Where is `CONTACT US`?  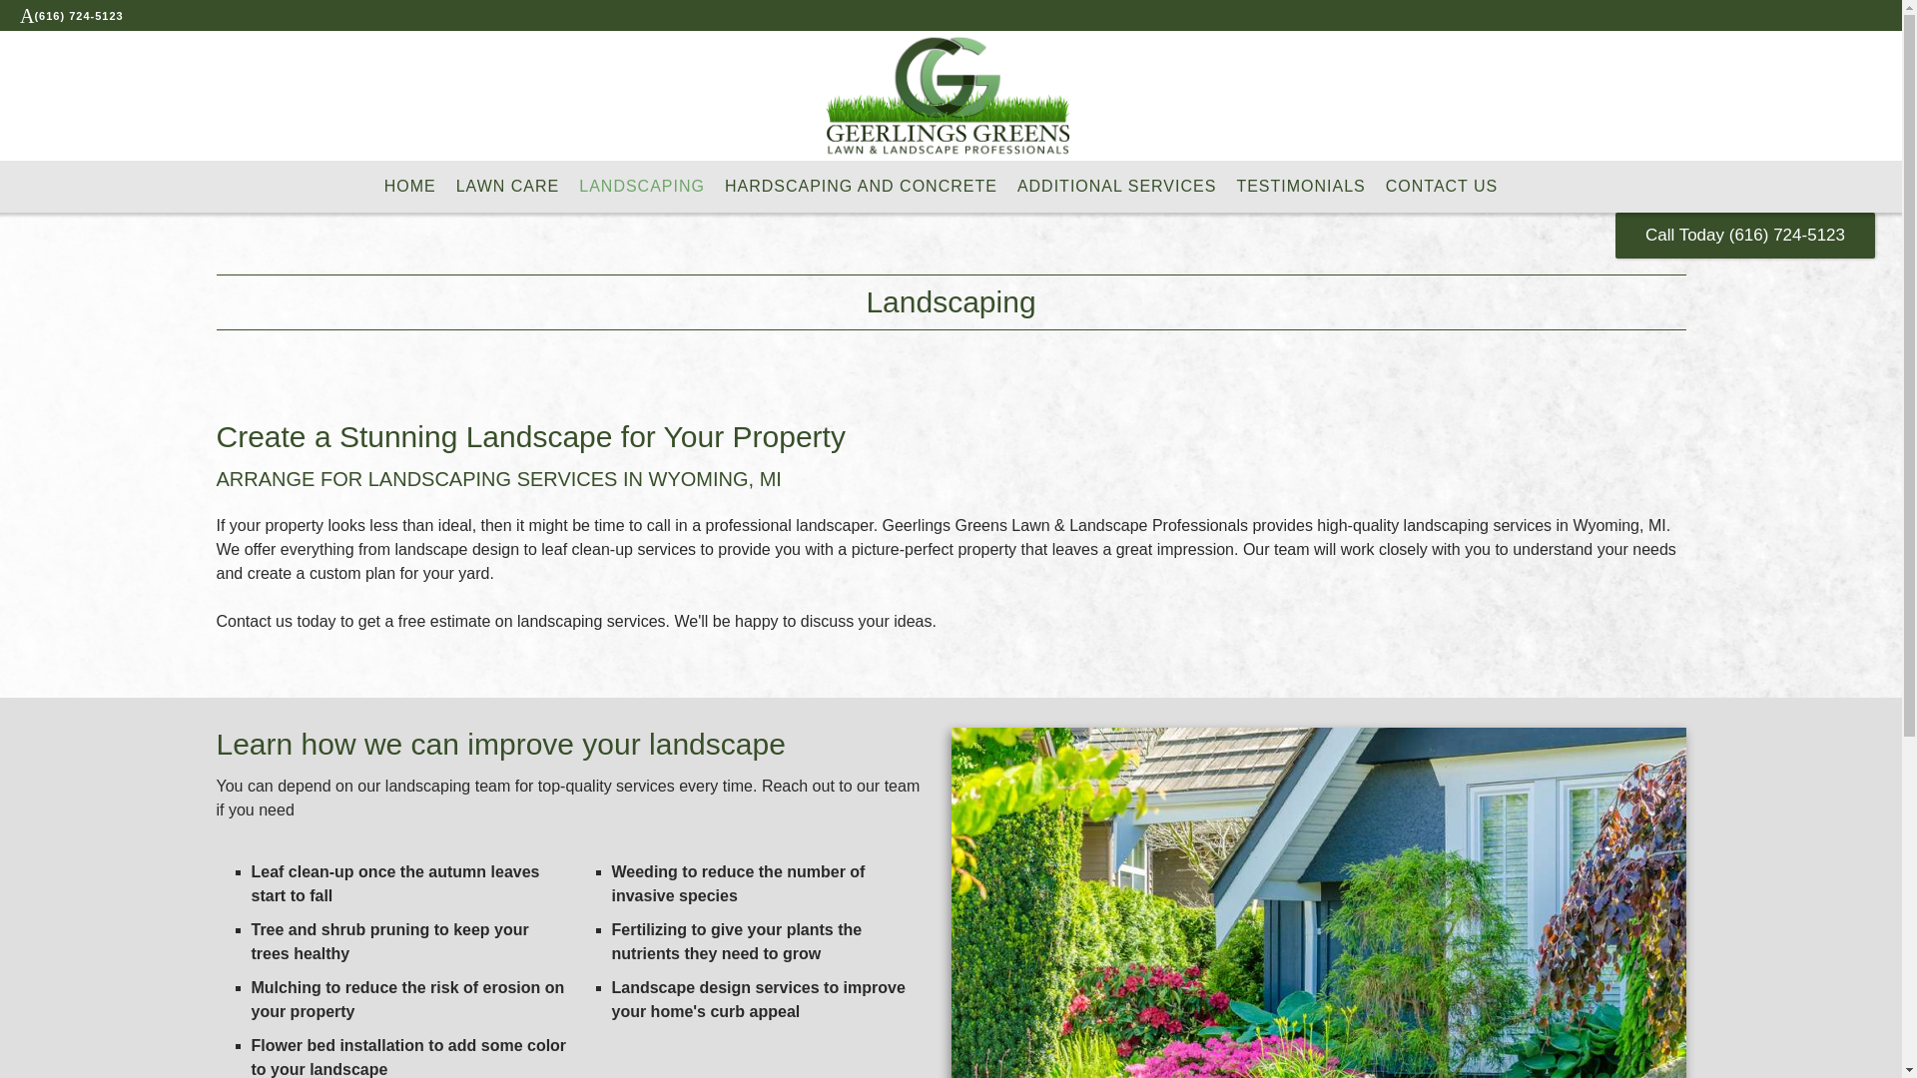 CONTACT US is located at coordinates (1442, 186).